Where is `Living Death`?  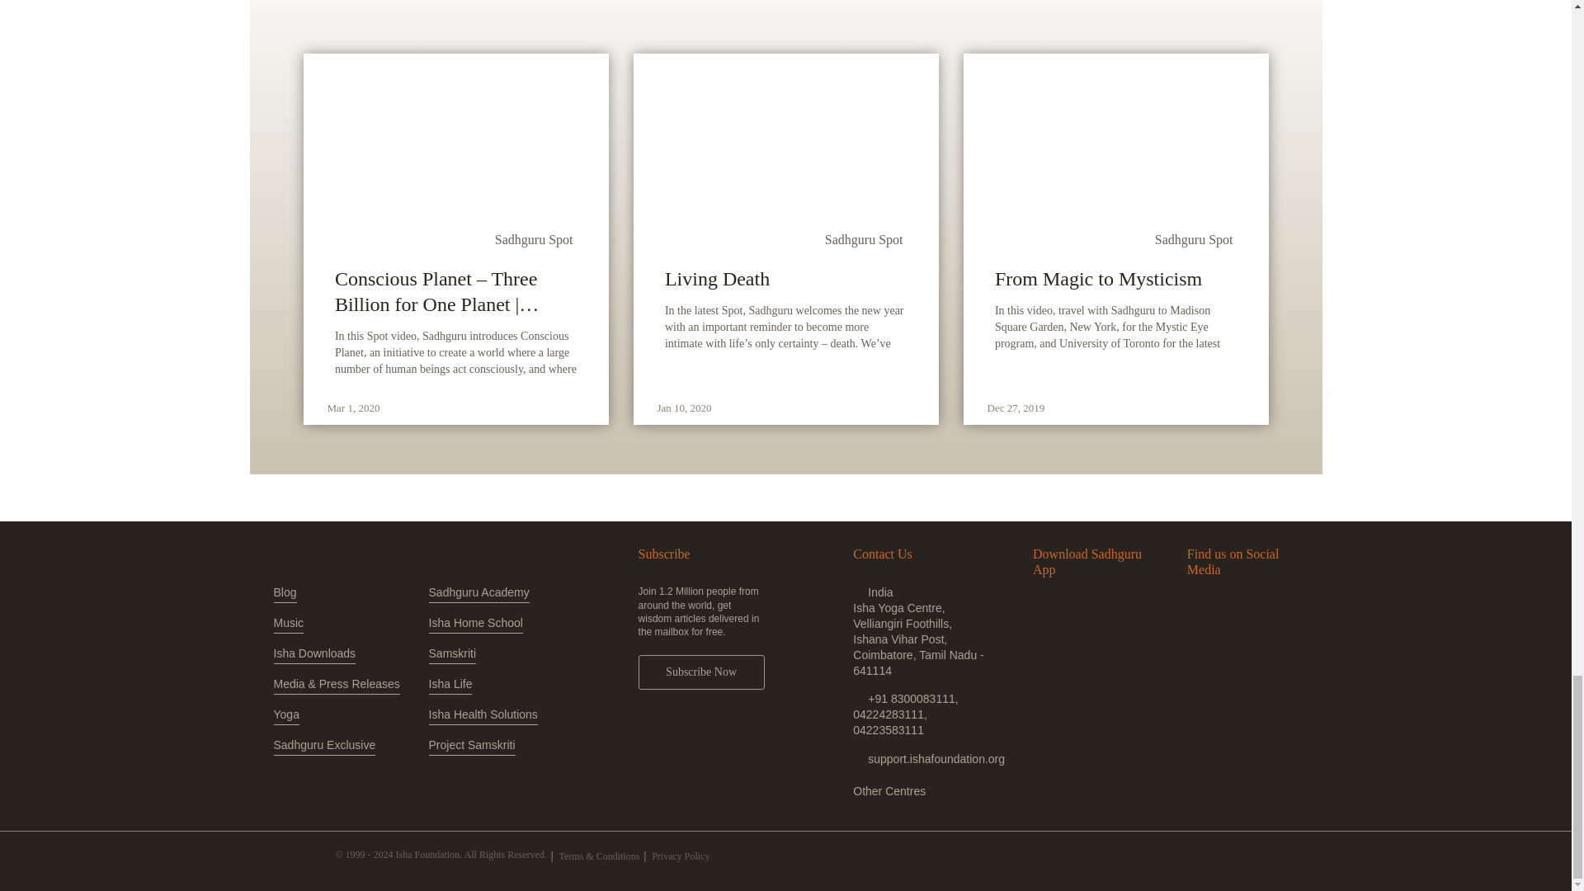
Living Death is located at coordinates (785, 279).